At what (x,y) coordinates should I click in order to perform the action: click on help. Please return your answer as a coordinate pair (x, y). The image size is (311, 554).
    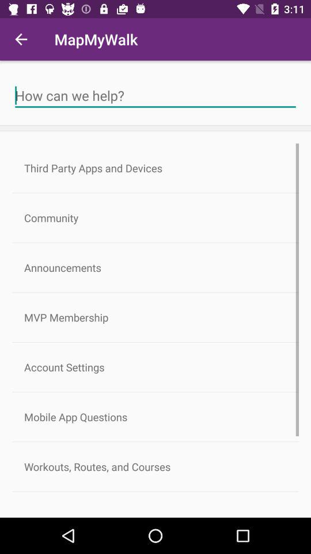
    Looking at the image, I should click on (155, 96).